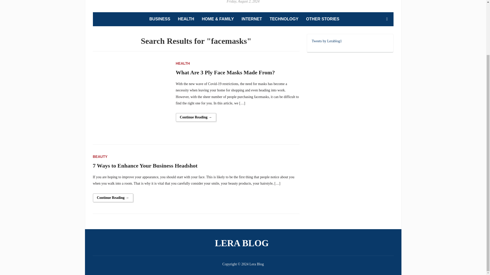 Image resolution: width=490 pixels, height=275 pixels. I want to click on Search, so click(387, 19).